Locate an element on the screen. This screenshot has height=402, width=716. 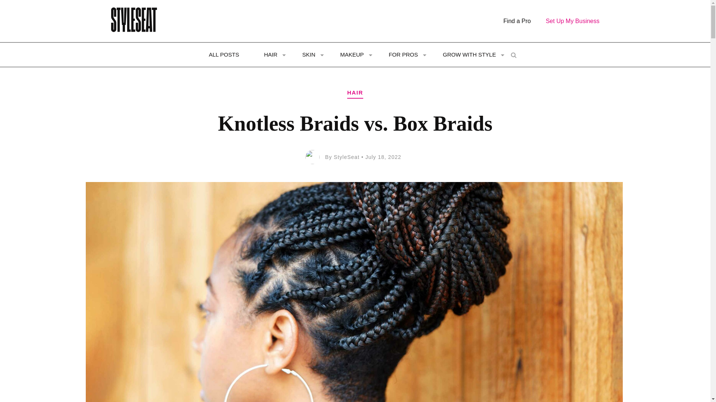
Set Up My Business is located at coordinates (572, 21).